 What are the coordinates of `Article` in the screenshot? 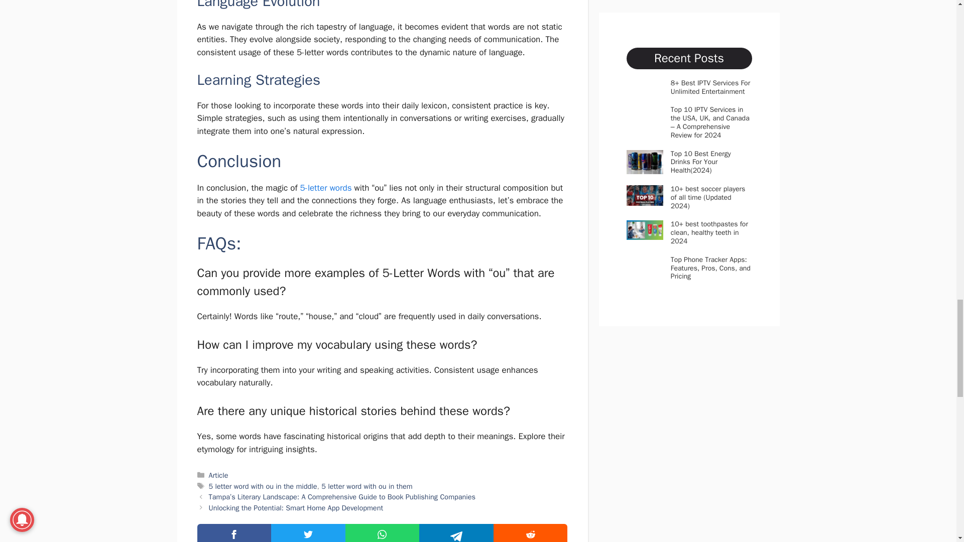 It's located at (219, 475).